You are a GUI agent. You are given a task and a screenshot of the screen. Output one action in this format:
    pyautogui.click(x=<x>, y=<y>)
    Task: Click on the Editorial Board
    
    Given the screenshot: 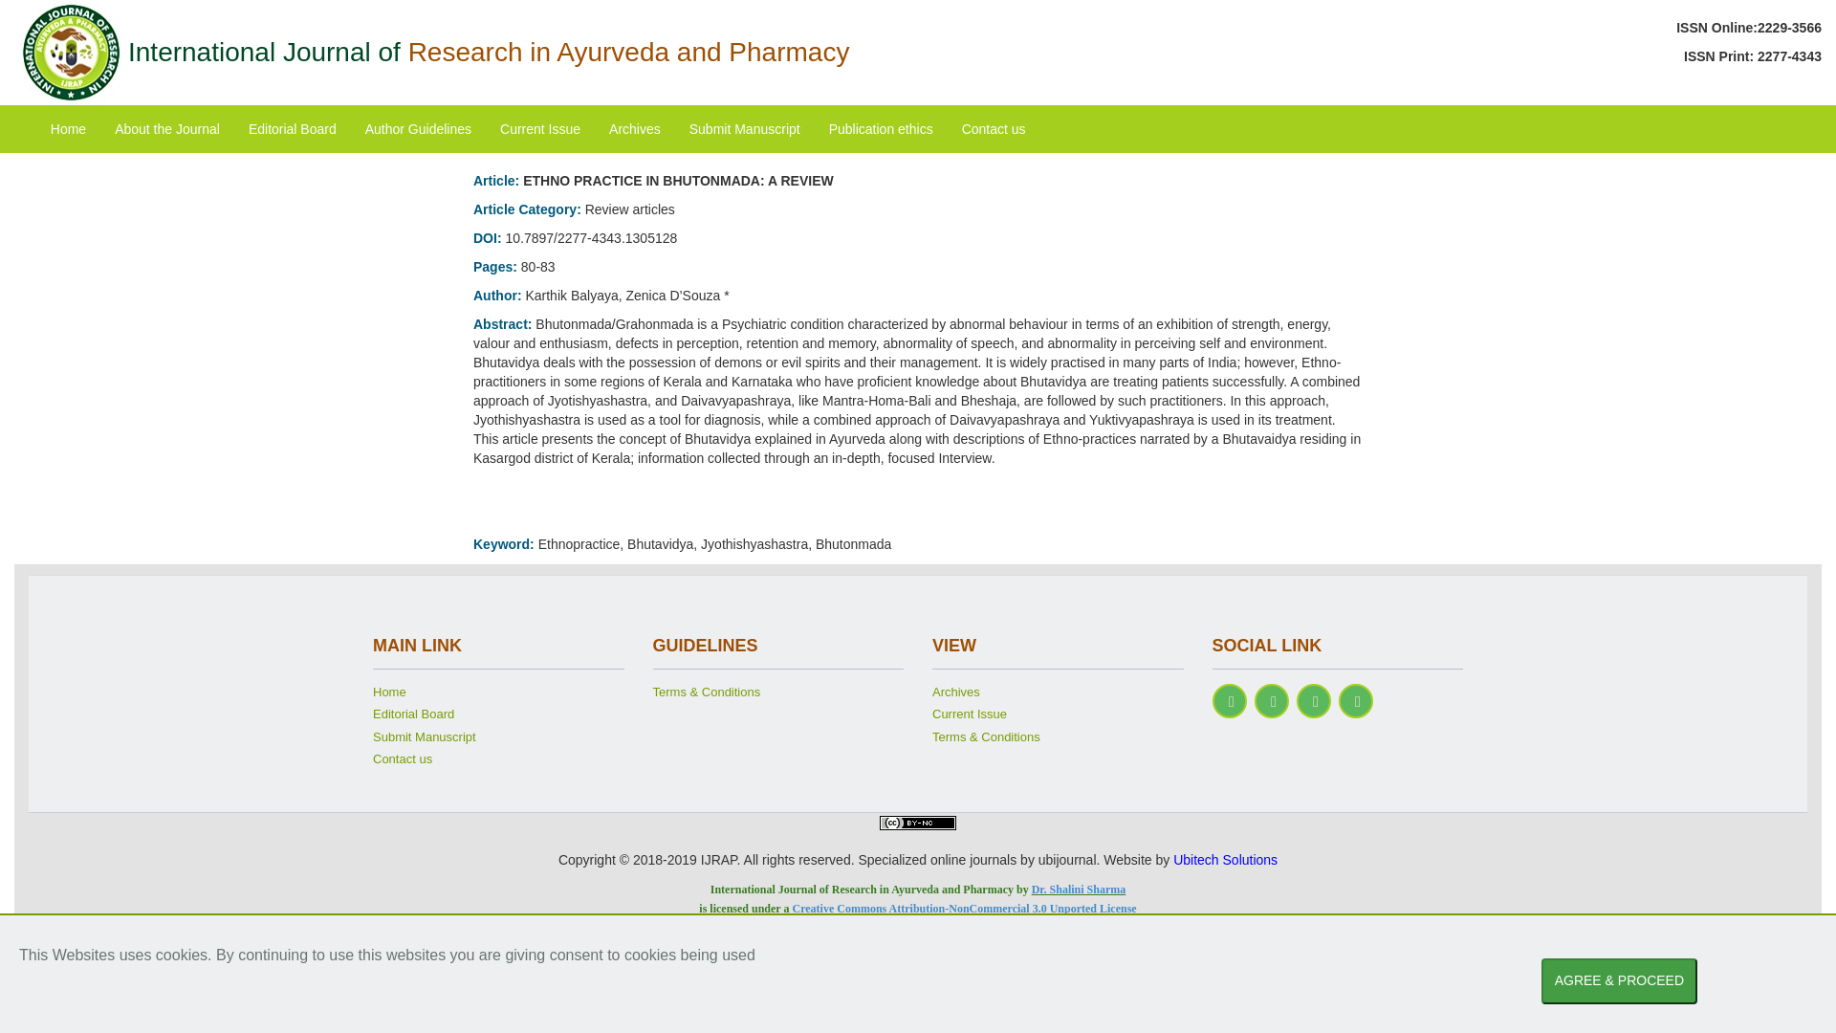 What is the action you would take?
    pyautogui.click(x=497, y=717)
    